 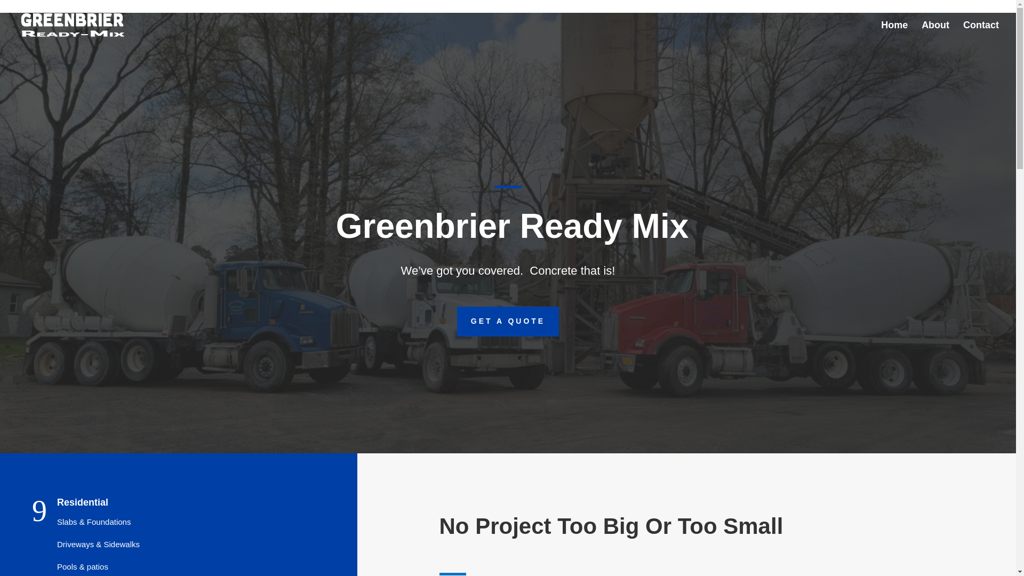 What do you see at coordinates (981, 35) in the screenshot?
I see `Contact` at bounding box center [981, 35].